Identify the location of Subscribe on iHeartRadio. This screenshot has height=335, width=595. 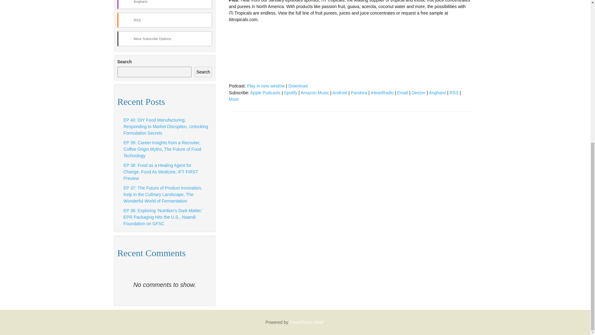
(382, 92).